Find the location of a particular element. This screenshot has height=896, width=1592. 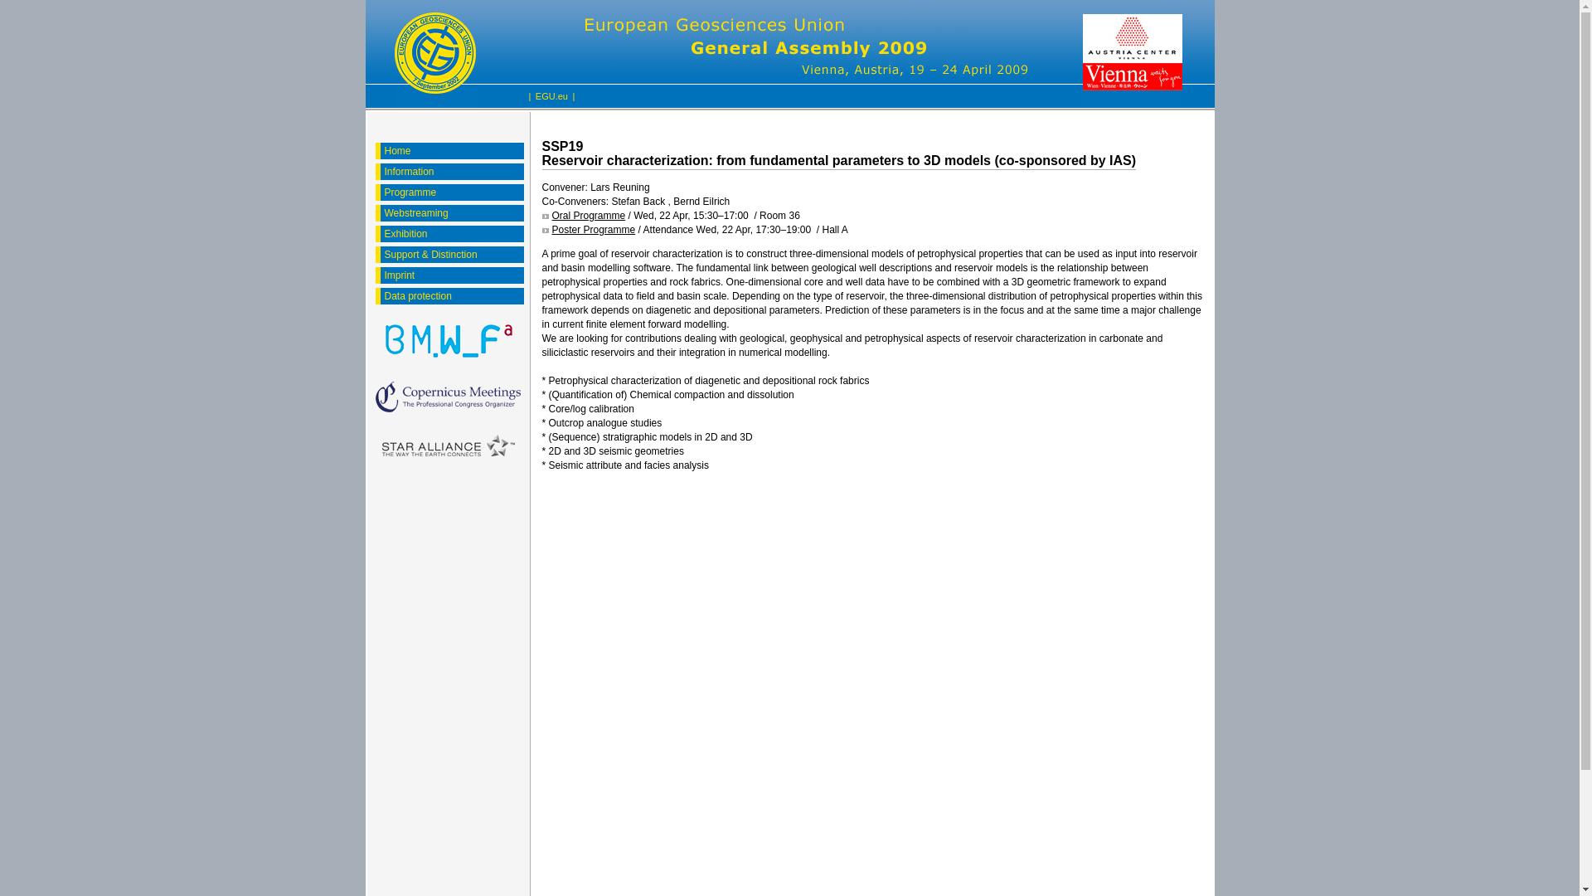

Oral Programme is located at coordinates (584, 216).